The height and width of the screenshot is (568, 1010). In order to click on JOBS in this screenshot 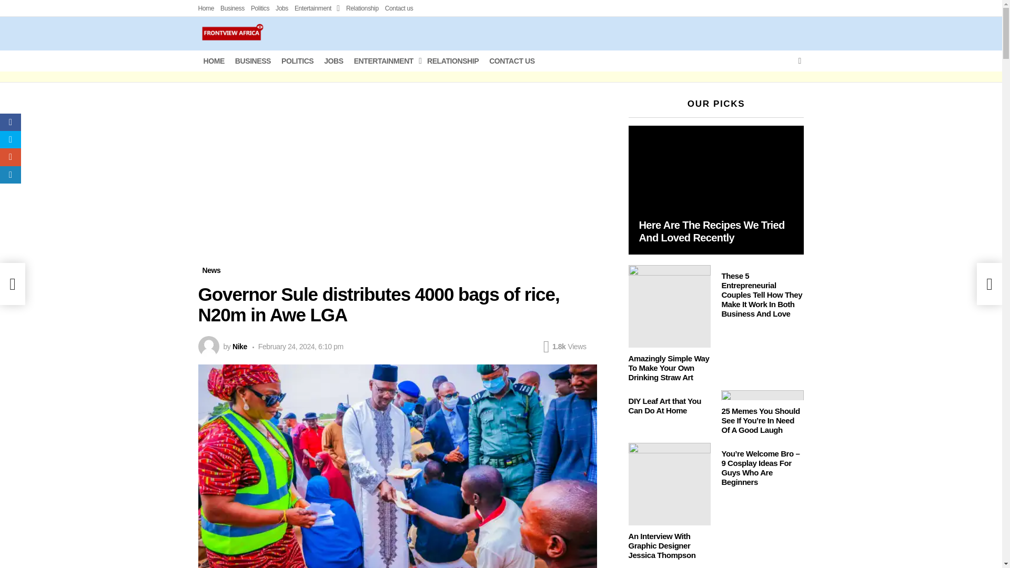, I will do `click(334, 61)`.